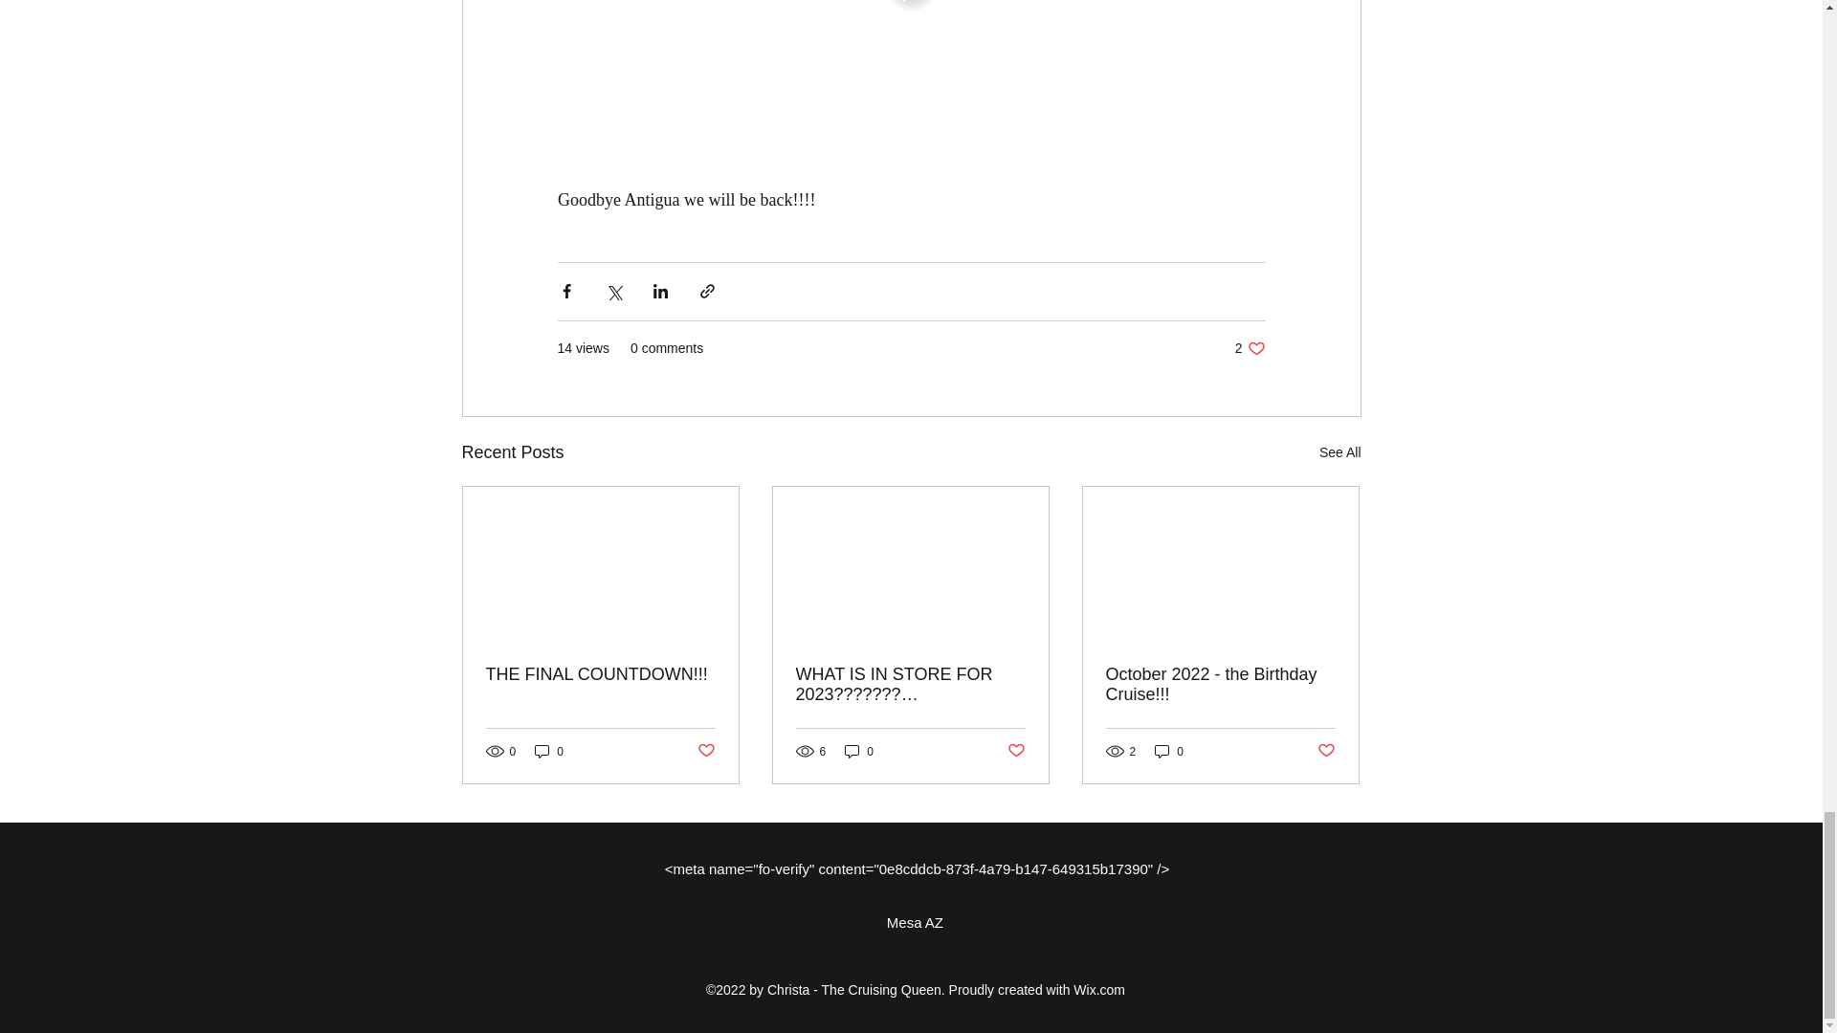 Image resolution: width=1837 pixels, height=1033 pixels. I want to click on Post not marked as liked, so click(1220, 685).